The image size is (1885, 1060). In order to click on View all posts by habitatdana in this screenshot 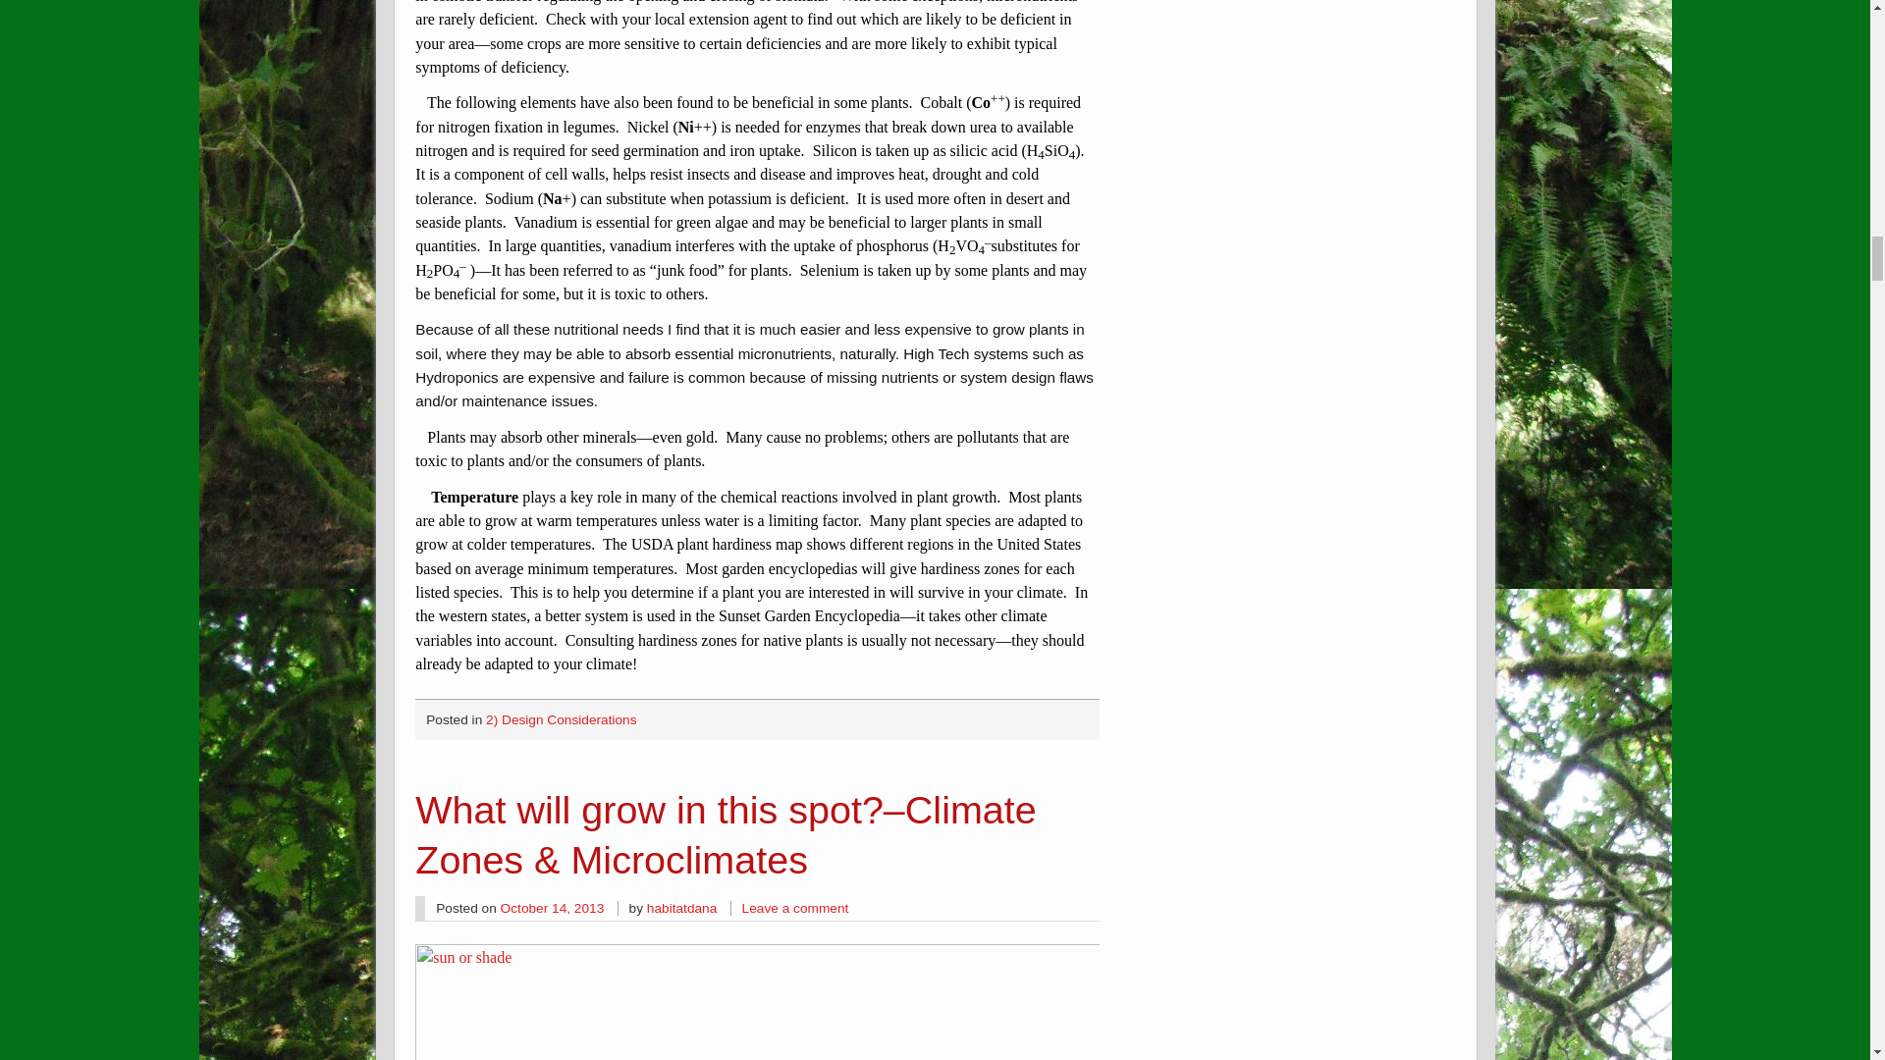, I will do `click(681, 909)`.